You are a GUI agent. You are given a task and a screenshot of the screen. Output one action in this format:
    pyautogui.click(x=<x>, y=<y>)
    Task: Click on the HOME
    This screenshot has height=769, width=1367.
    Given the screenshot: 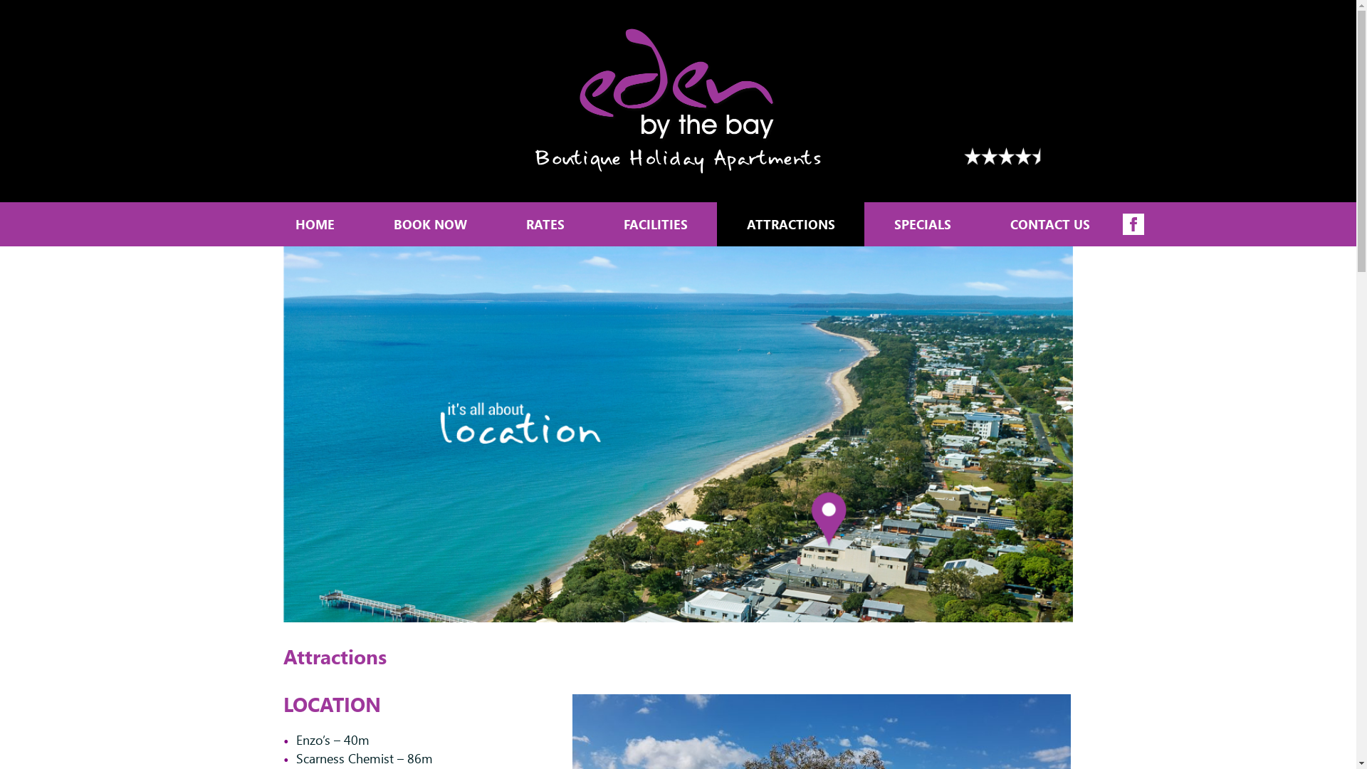 What is the action you would take?
    pyautogui.click(x=315, y=224)
    